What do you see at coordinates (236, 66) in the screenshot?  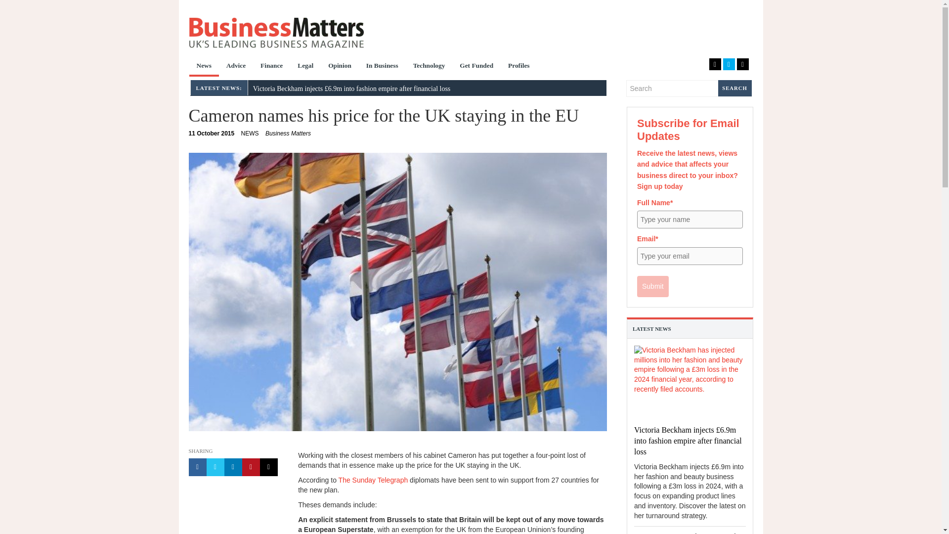 I see `Finance` at bounding box center [236, 66].